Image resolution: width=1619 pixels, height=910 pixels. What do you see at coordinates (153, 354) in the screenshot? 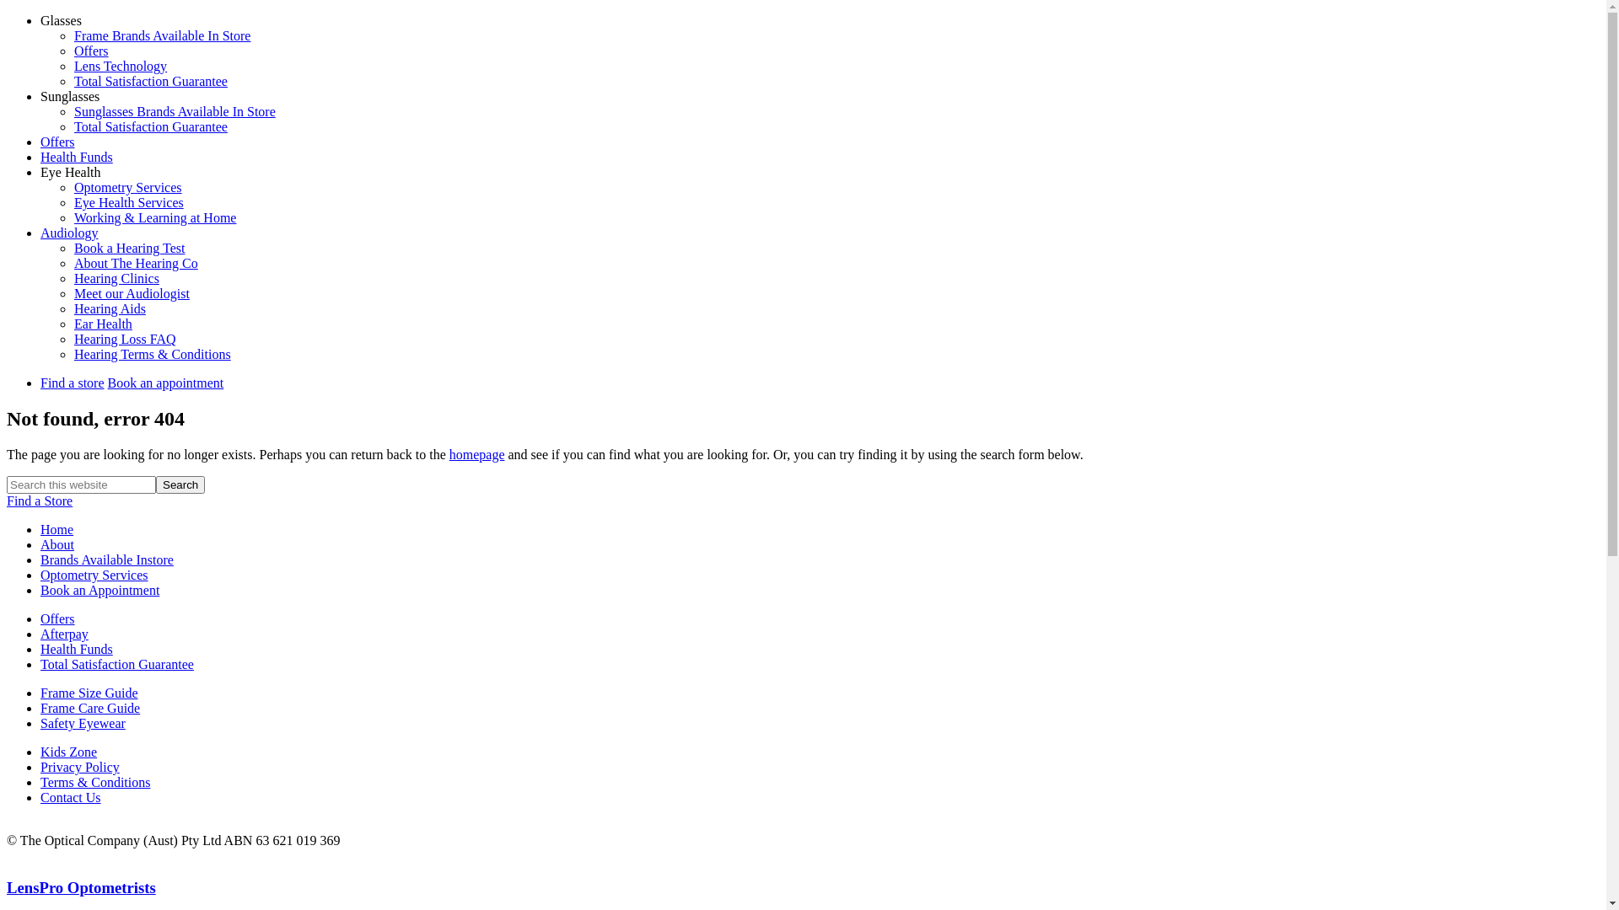
I see `Hearing Terms & Conditions` at bounding box center [153, 354].